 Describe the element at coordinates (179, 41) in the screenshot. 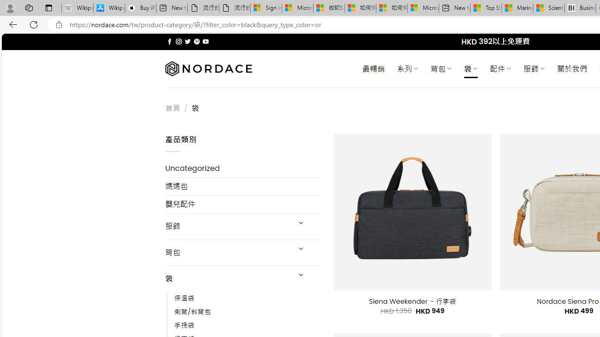

I see `Follow on Instagram` at that location.